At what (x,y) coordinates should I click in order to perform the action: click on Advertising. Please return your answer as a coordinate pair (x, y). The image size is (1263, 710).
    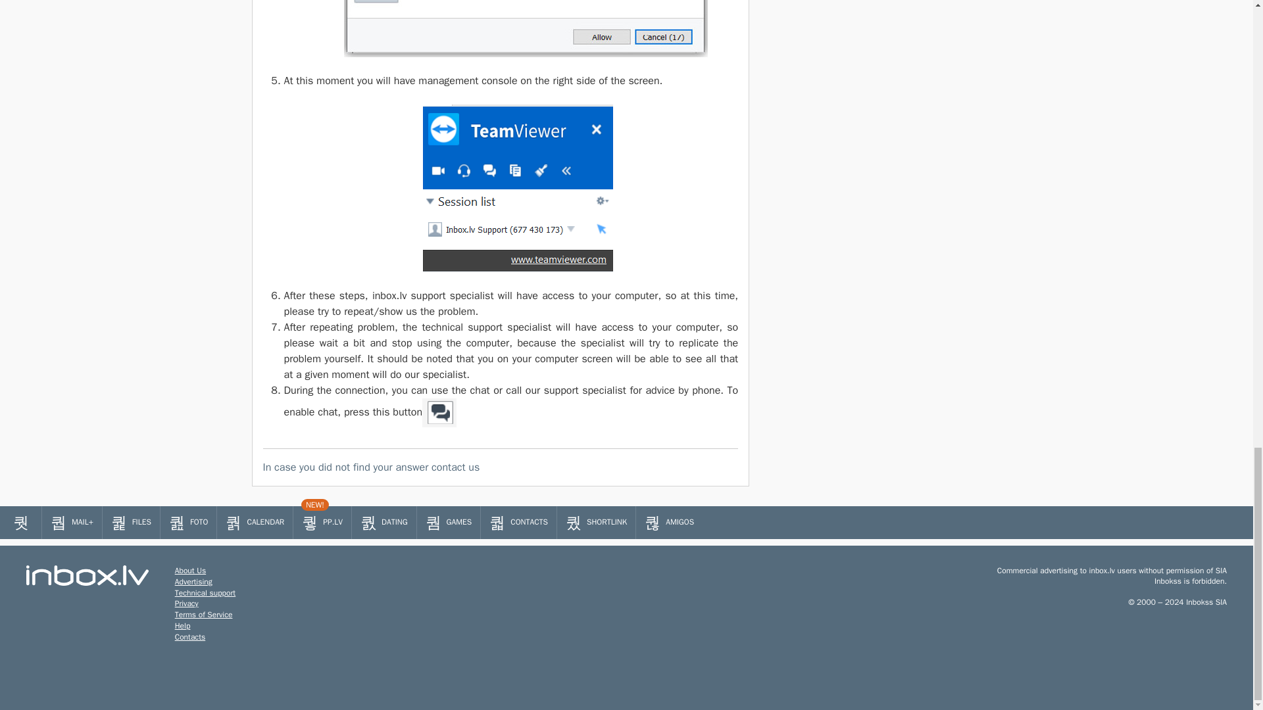
    Looking at the image, I should click on (193, 581).